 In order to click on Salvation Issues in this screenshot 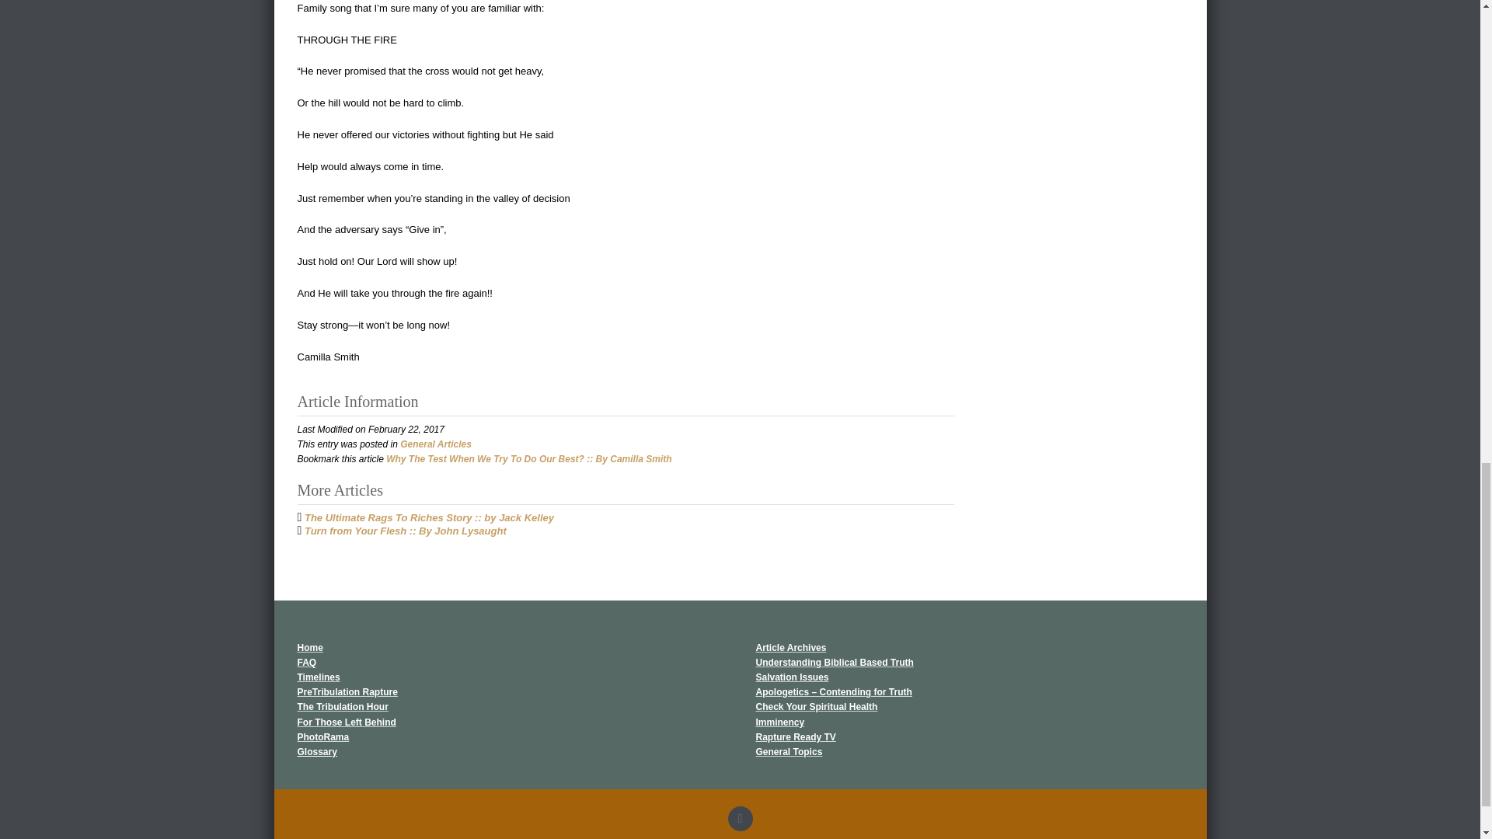, I will do `click(791, 677)`.